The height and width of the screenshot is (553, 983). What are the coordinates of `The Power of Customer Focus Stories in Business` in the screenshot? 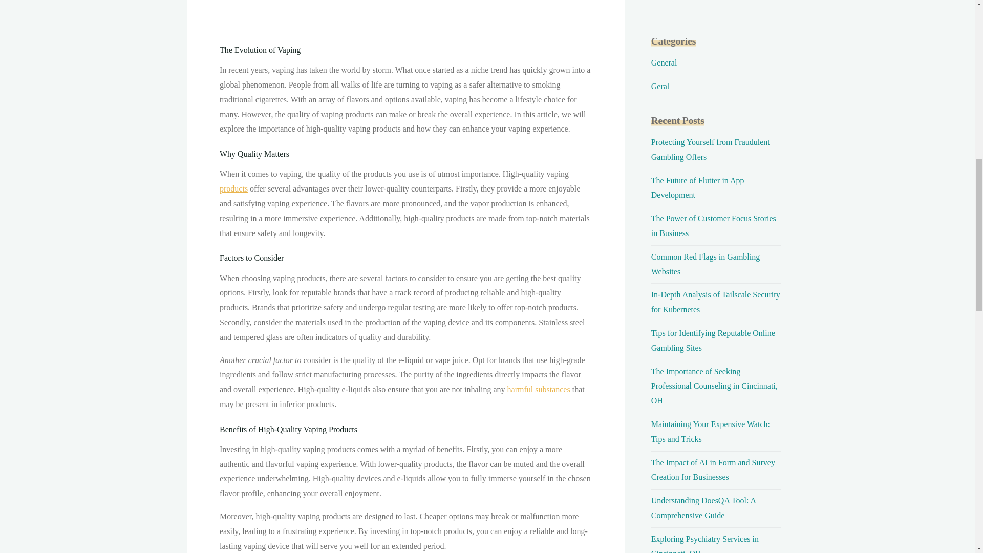 It's located at (714, 225).